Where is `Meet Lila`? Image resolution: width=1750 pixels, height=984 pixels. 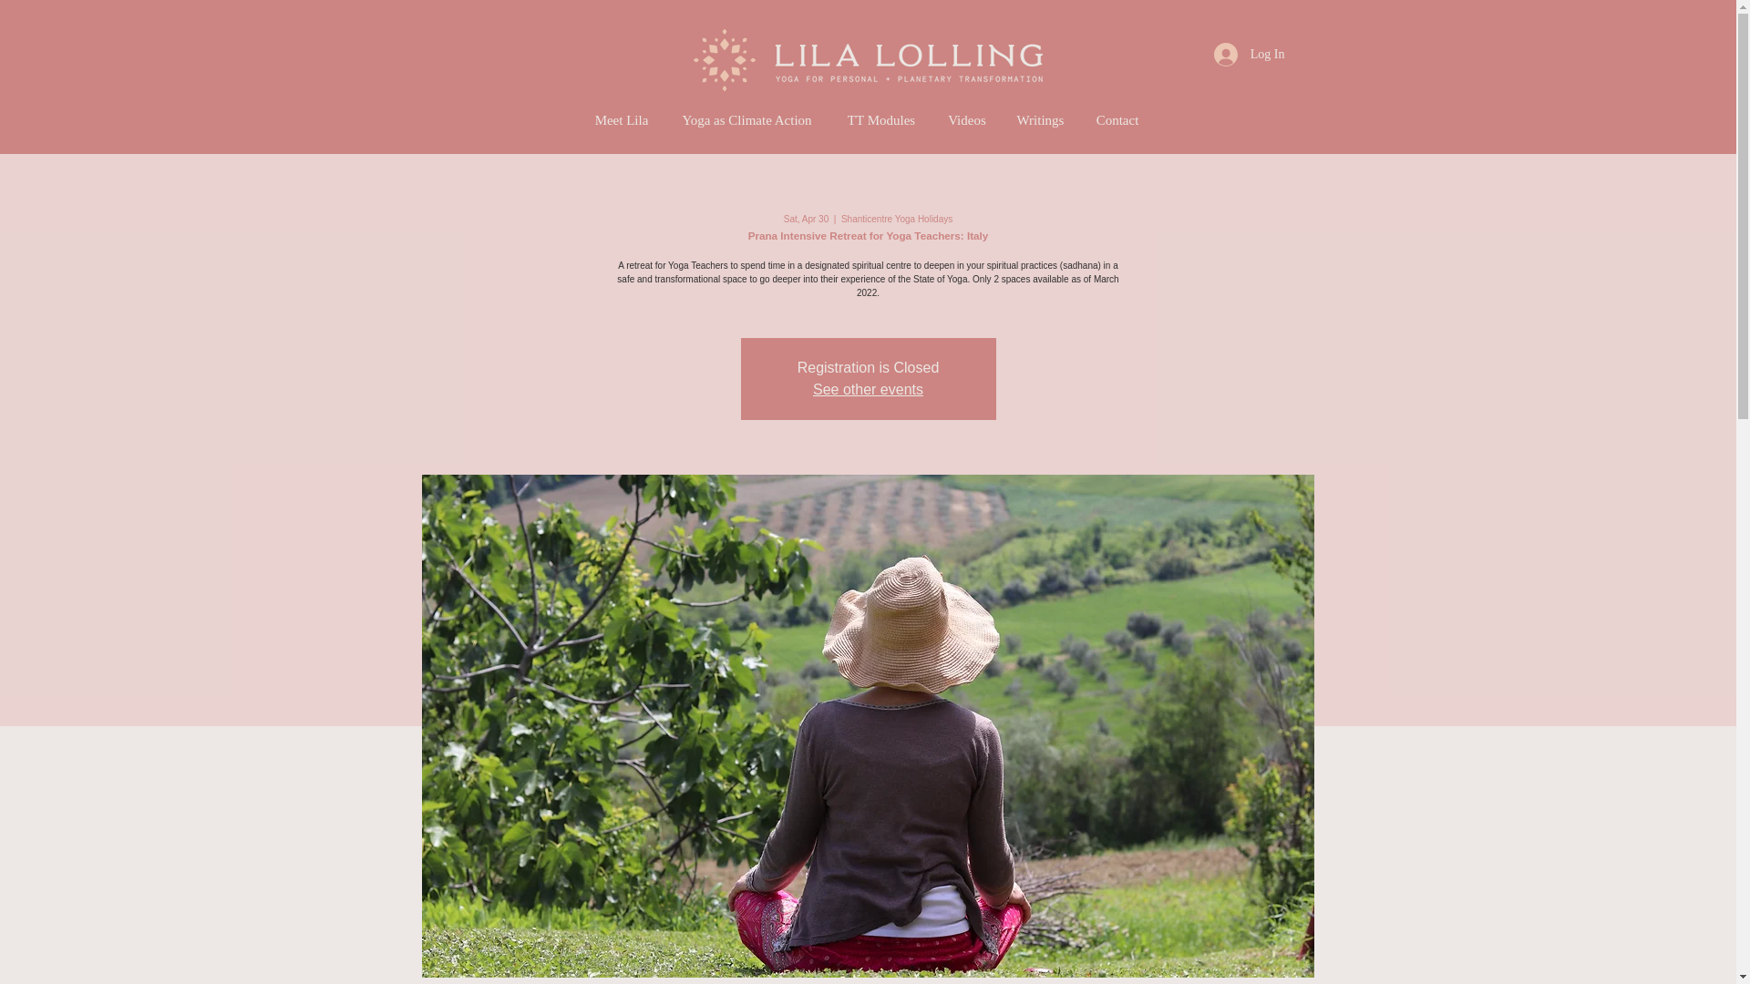
Meet Lila is located at coordinates (621, 120).